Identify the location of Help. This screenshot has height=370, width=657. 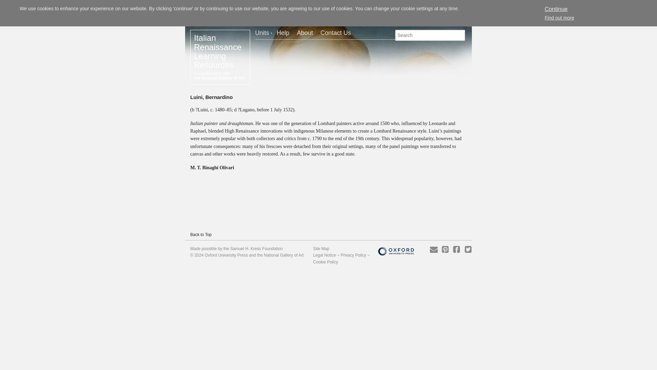
(286, 33).